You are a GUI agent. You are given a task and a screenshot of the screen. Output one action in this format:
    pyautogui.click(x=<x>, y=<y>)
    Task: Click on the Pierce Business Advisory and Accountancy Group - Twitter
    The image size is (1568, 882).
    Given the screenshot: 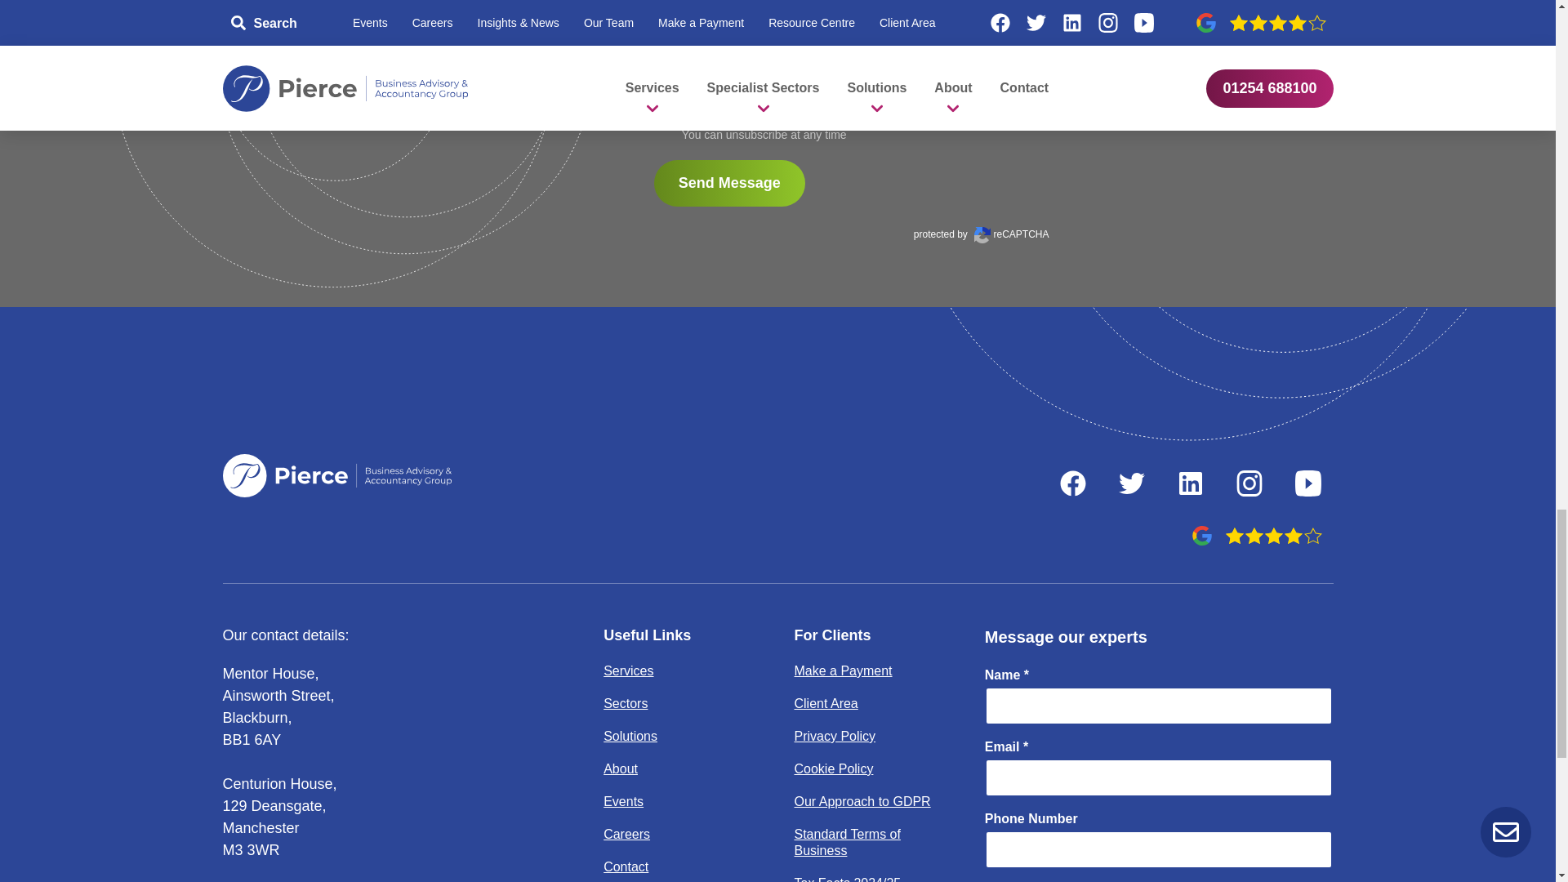 What is the action you would take?
    pyautogui.click(x=1130, y=483)
    